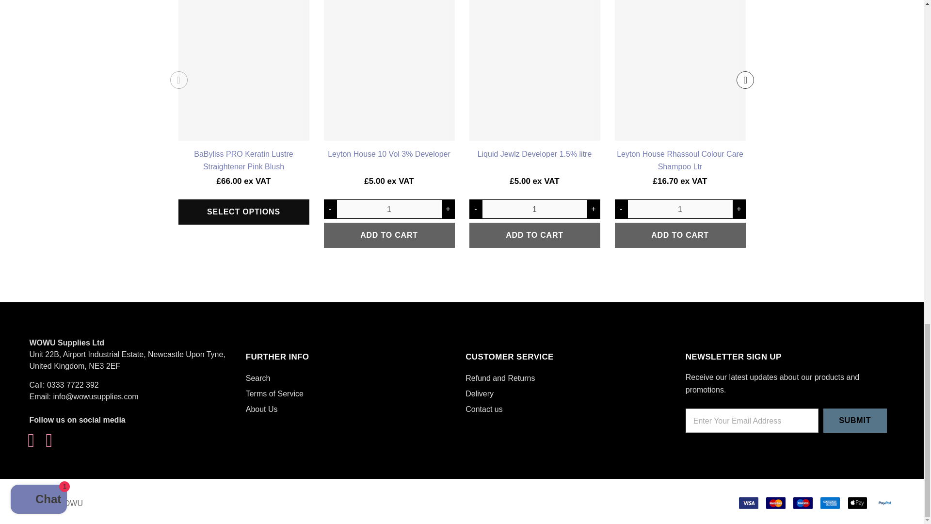 The width and height of the screenshot is (931, 524). What do you see at coordinates (243, 212) in the screenshot?
I see `BaByliss PRO Keratin Lustre Straightener Pink Blush` at bounding box center [243, 212].